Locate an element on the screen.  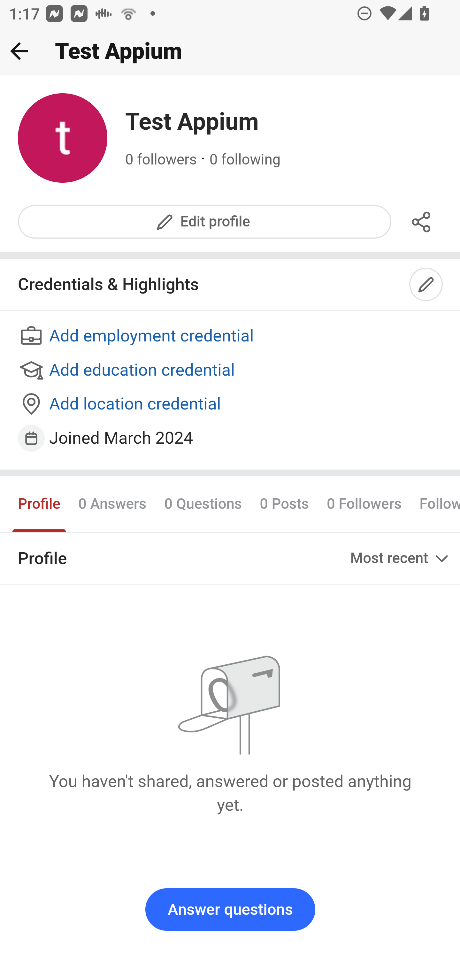
0 Followers is located at coordinates (364, 504).